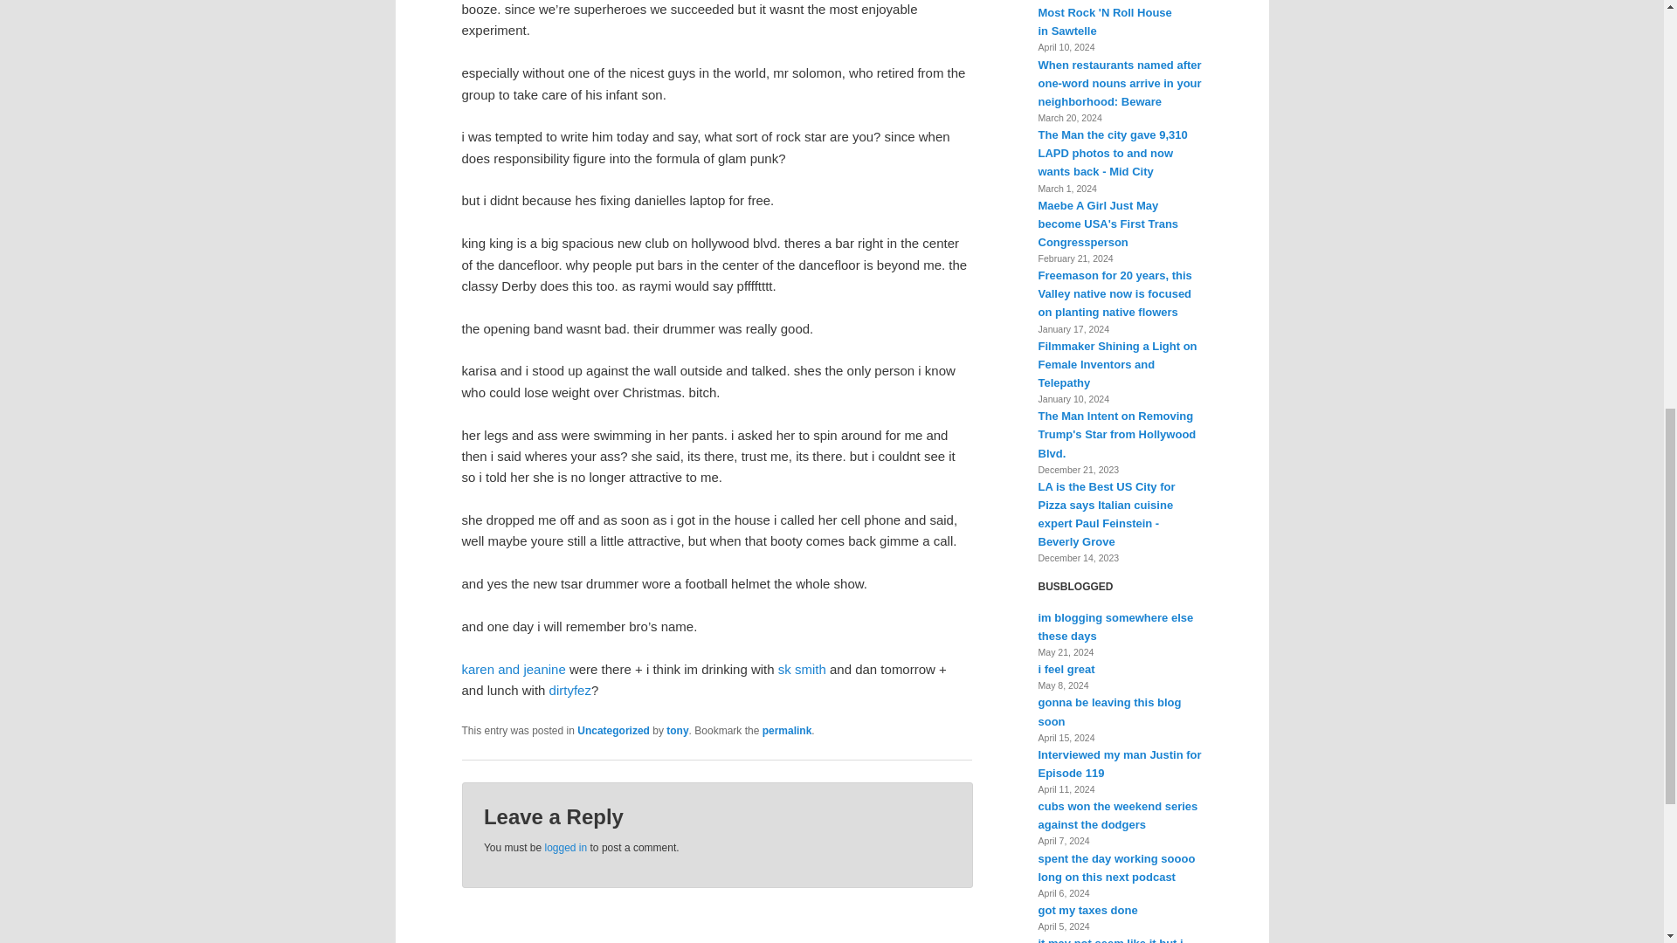 The width and height of the screenshot is (1677, 943). What do you see at coordinates (676, 730) in the screenshot?
I see `tony` at bounding box center [676, 730].